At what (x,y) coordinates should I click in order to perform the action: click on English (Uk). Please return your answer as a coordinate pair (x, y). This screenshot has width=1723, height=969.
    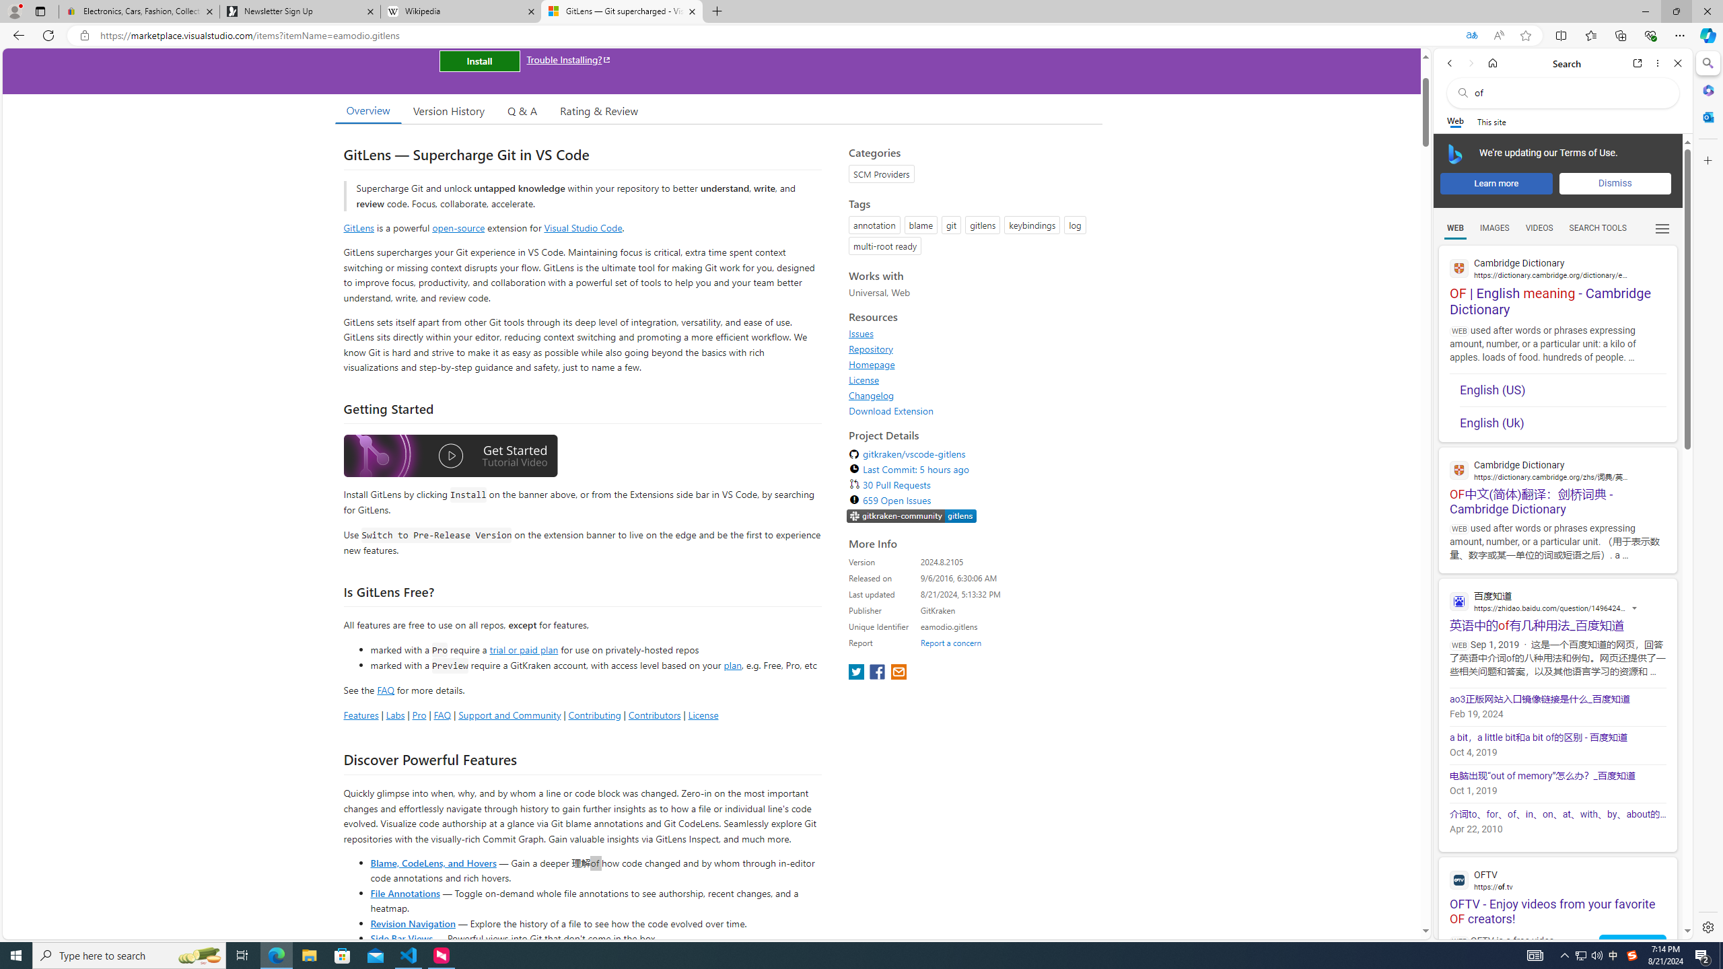
    Looking at the image, I should click on (1563, 419).